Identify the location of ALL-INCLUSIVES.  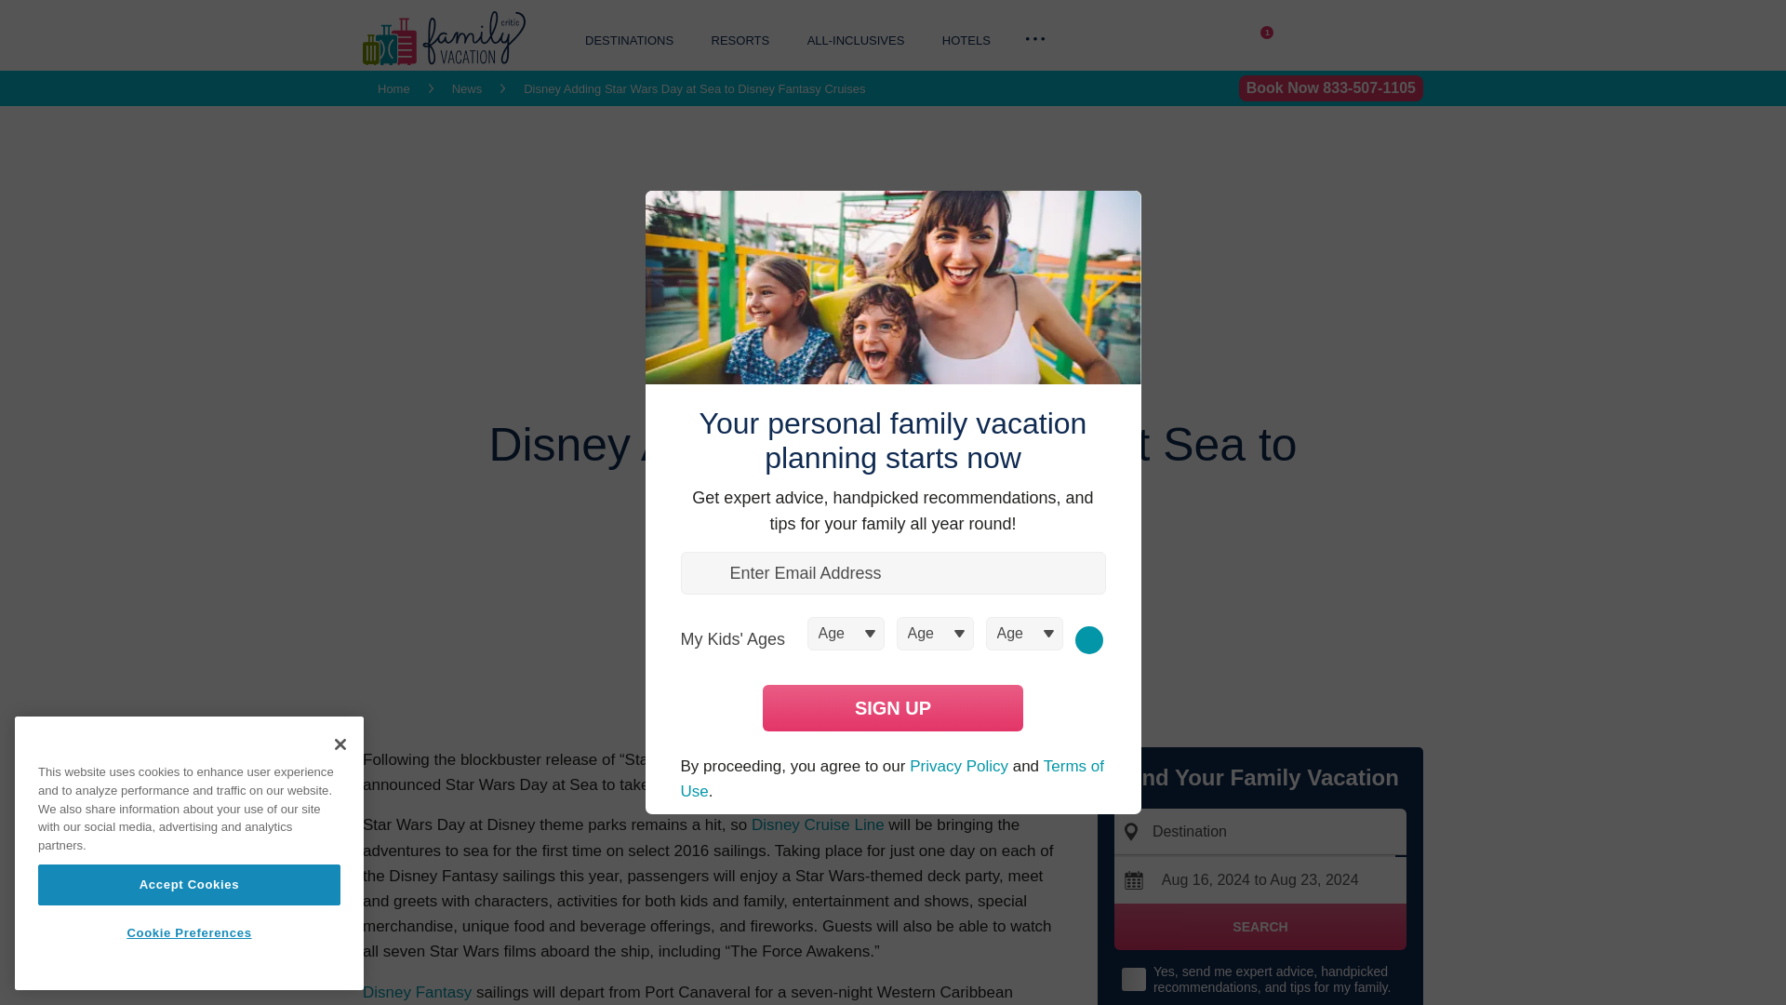
(856, 39).